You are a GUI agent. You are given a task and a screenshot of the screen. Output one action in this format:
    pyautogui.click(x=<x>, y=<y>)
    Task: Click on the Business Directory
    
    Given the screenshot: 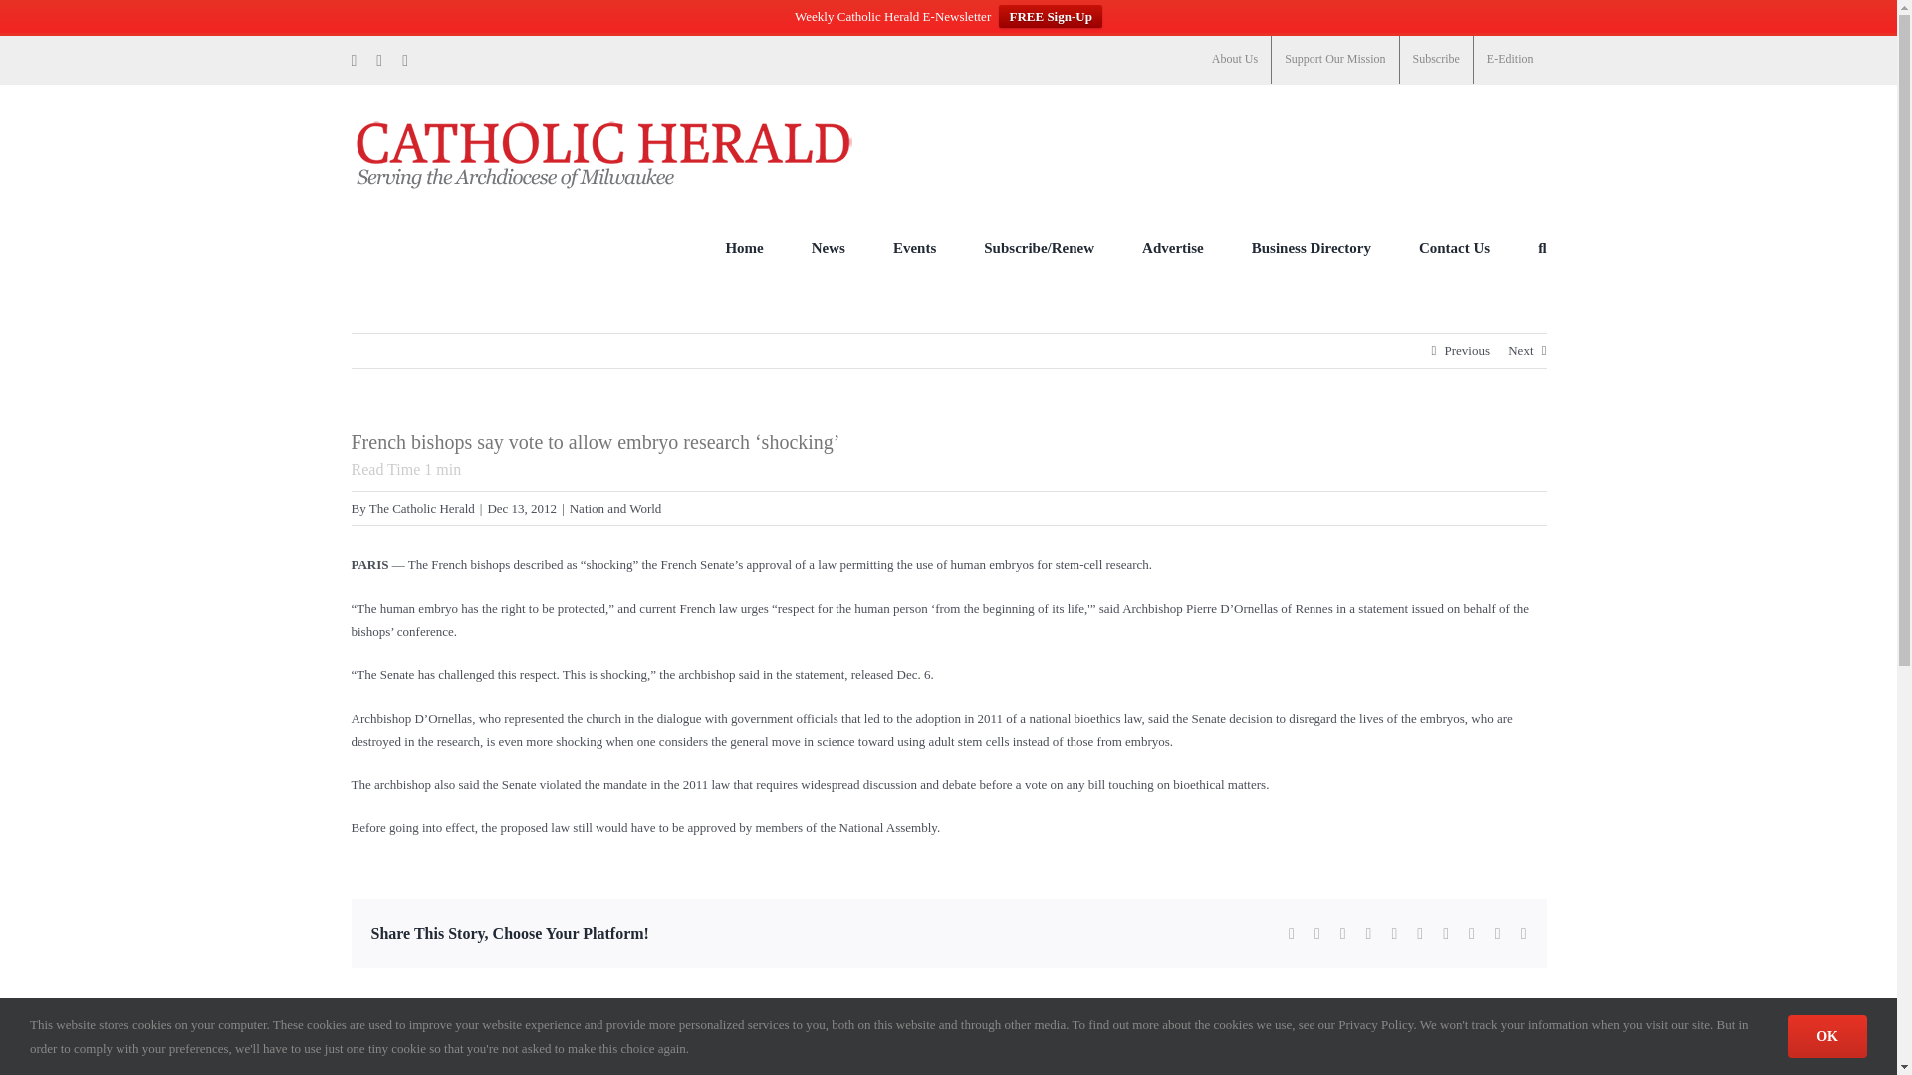 What is the action you would take?
    pyautogui.click(x=1311, y=247)
    